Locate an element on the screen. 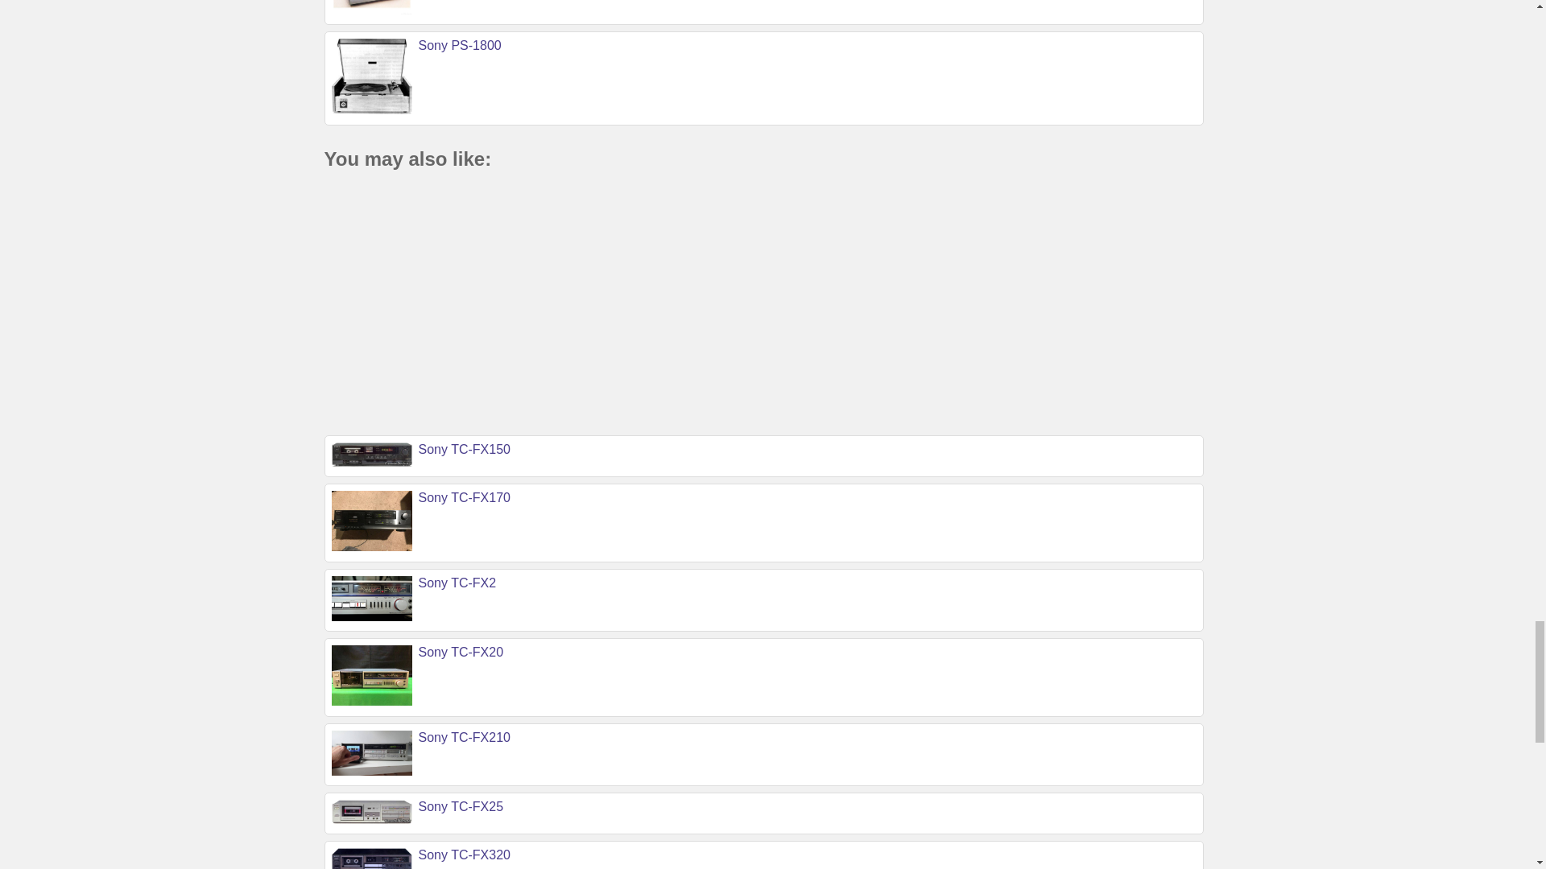  Sony TC-FX320 is located at coordinates (464, 855).